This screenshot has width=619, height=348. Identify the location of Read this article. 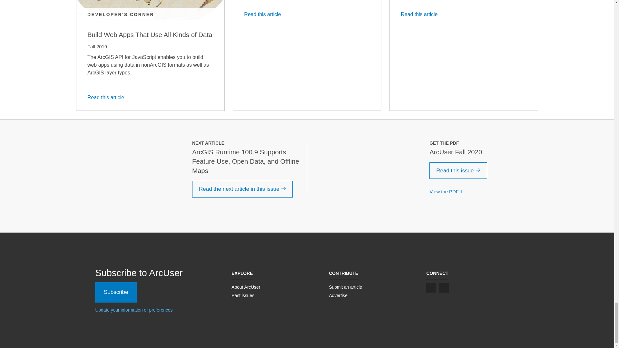
(421, 14).